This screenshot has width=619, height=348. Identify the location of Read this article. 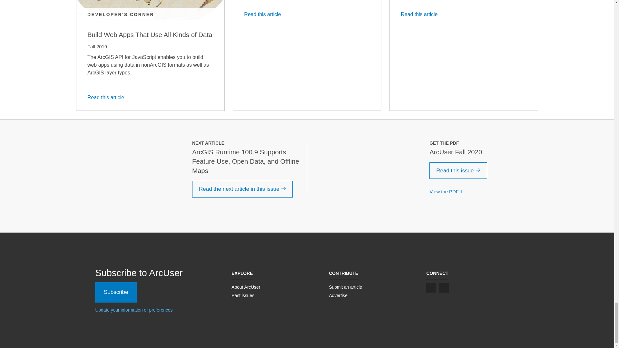
(421, 14).